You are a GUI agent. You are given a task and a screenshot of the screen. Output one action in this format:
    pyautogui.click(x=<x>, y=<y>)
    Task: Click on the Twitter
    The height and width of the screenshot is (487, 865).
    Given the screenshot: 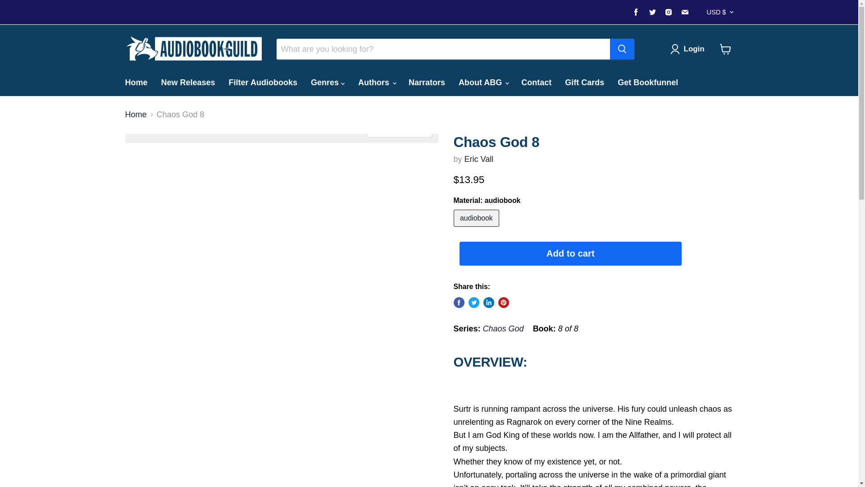 What is the action you would take?
    pyautogui.click(x=652, y=12)
    